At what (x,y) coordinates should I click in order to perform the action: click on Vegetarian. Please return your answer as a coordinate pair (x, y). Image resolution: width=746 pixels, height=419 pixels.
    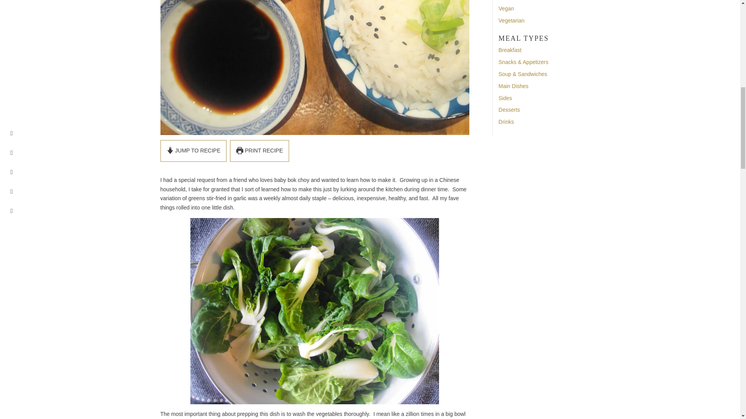
    Looking at the image, I should click on (511, 20).